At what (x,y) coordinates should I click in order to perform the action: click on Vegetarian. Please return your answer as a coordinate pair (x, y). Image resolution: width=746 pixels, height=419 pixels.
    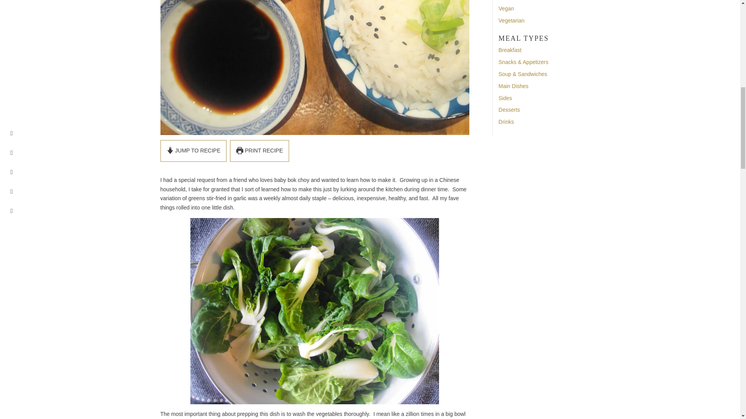
    Looking at the image, I should click on (511, 20).